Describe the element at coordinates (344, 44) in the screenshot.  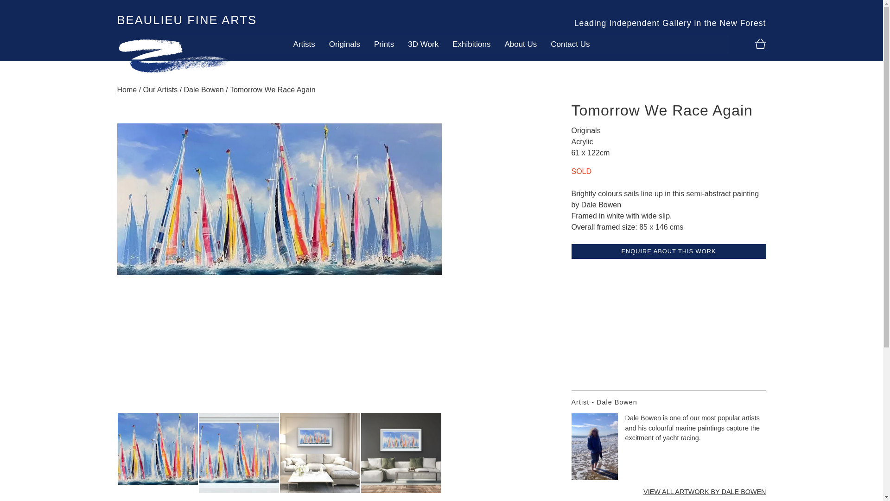
I see `Originals` at that location.